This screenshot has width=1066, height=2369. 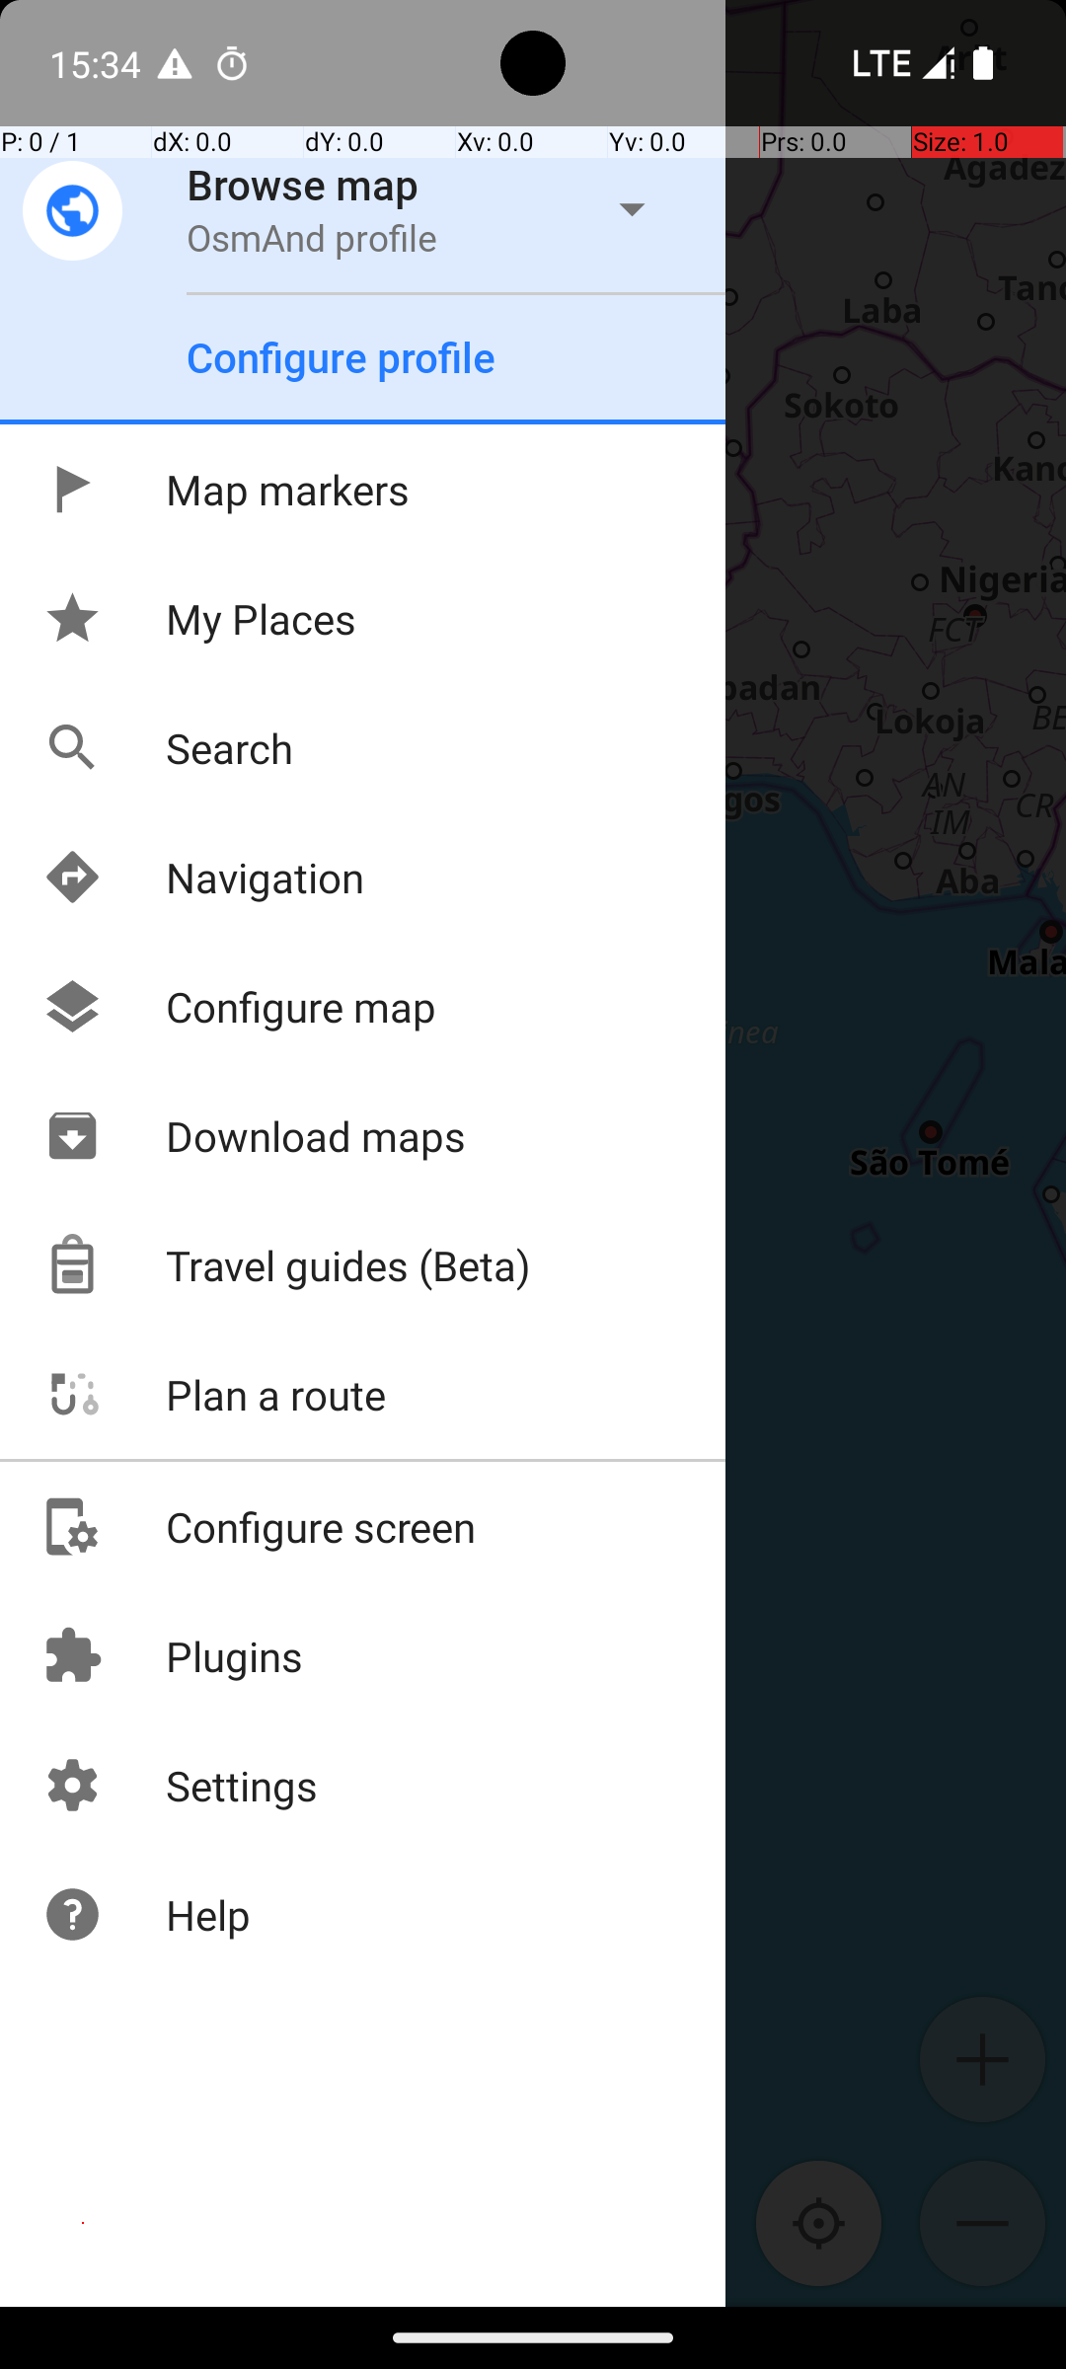 I want to click on Download maps, so click(x=254, y=1135).